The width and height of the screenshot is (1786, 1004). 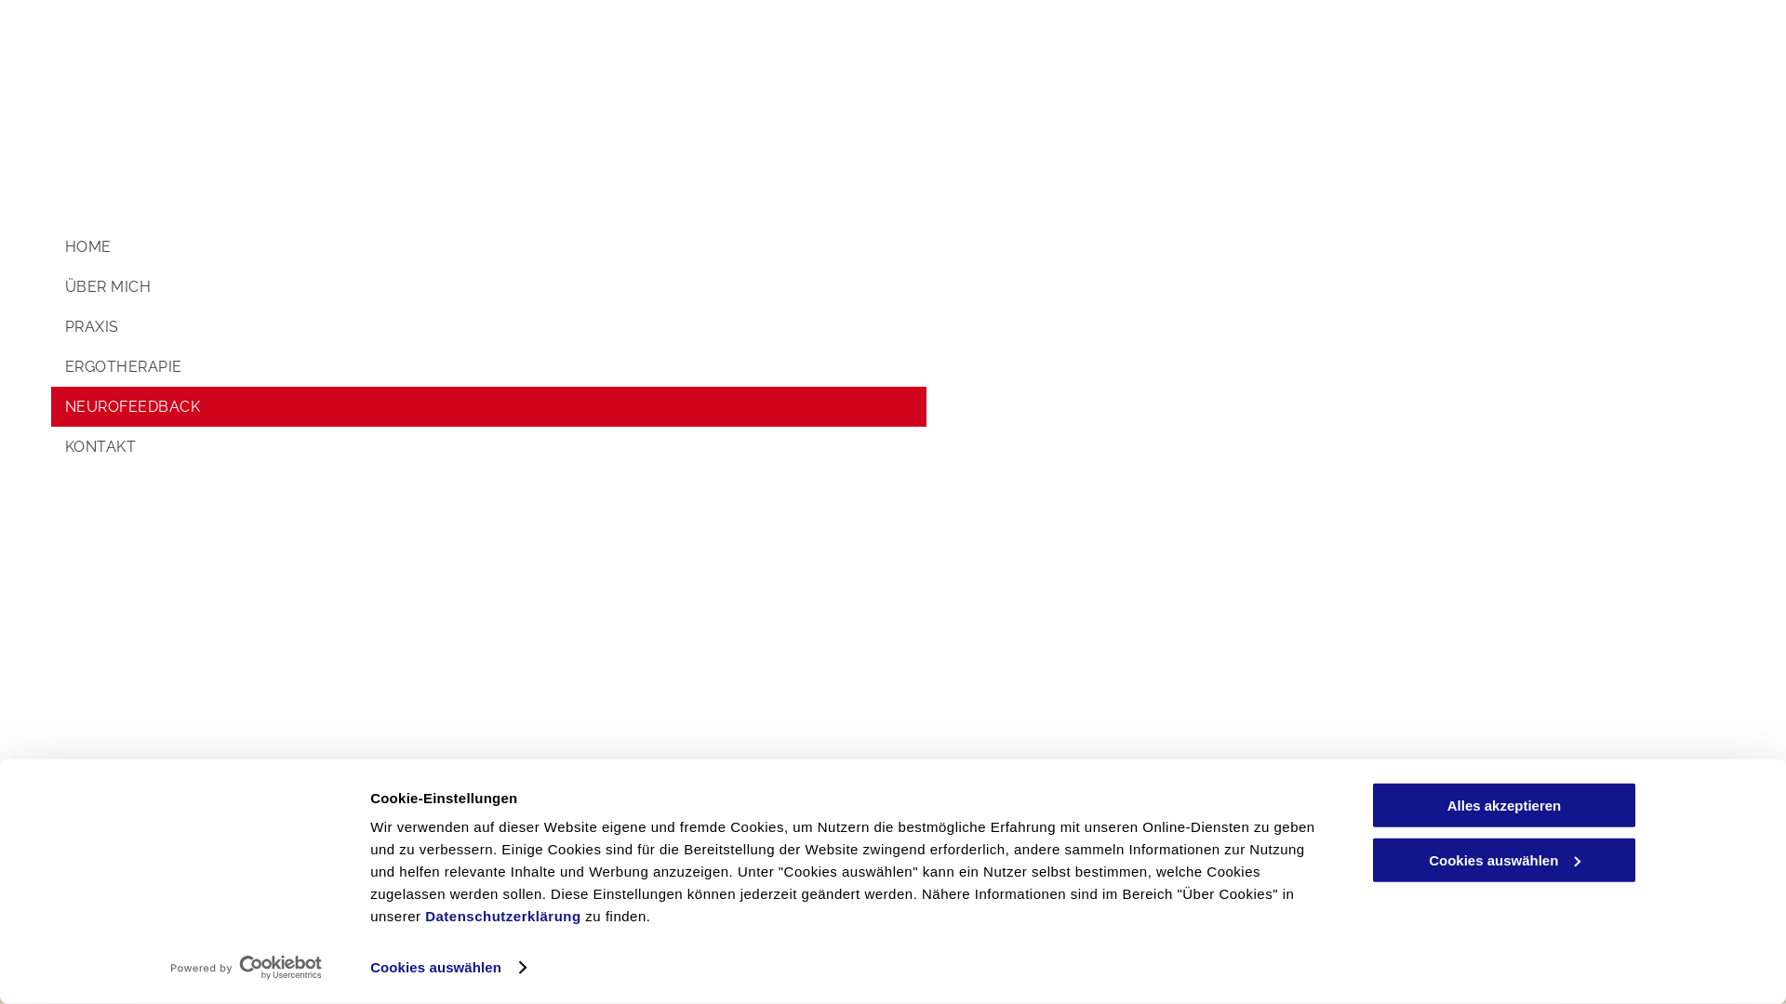 What do you see at coordinates (489, 446) in the screenshot?
I see `KONTAKT` at bounding box center [489, 446].